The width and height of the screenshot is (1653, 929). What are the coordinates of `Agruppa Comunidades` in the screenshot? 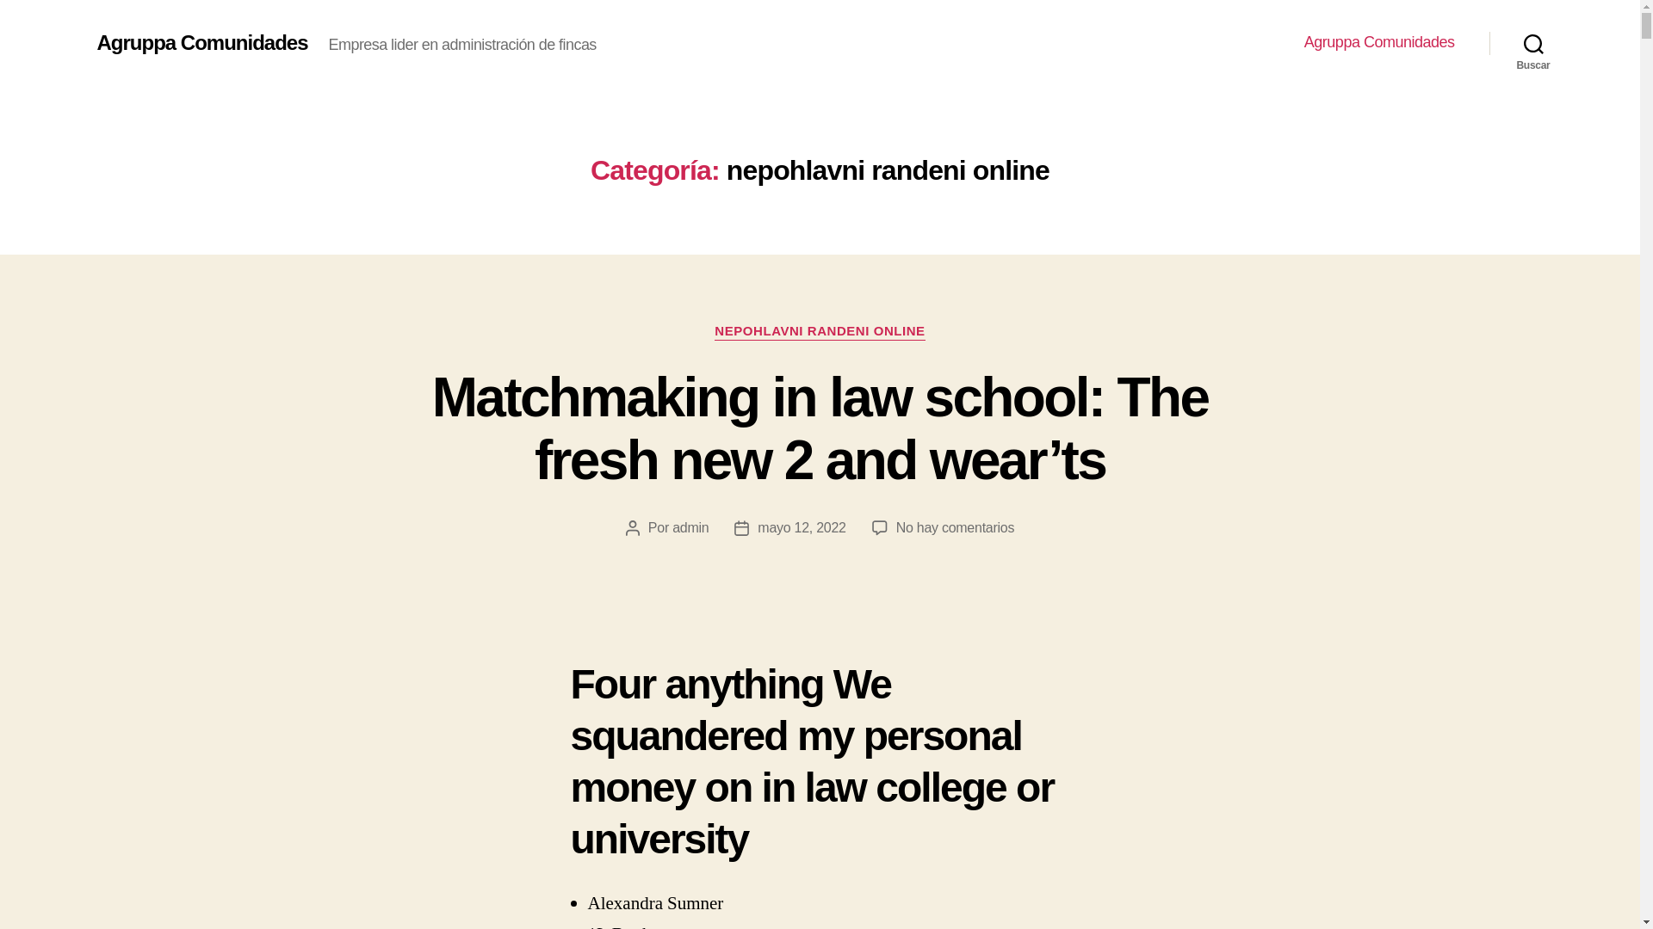 It's located at (1379, 42).